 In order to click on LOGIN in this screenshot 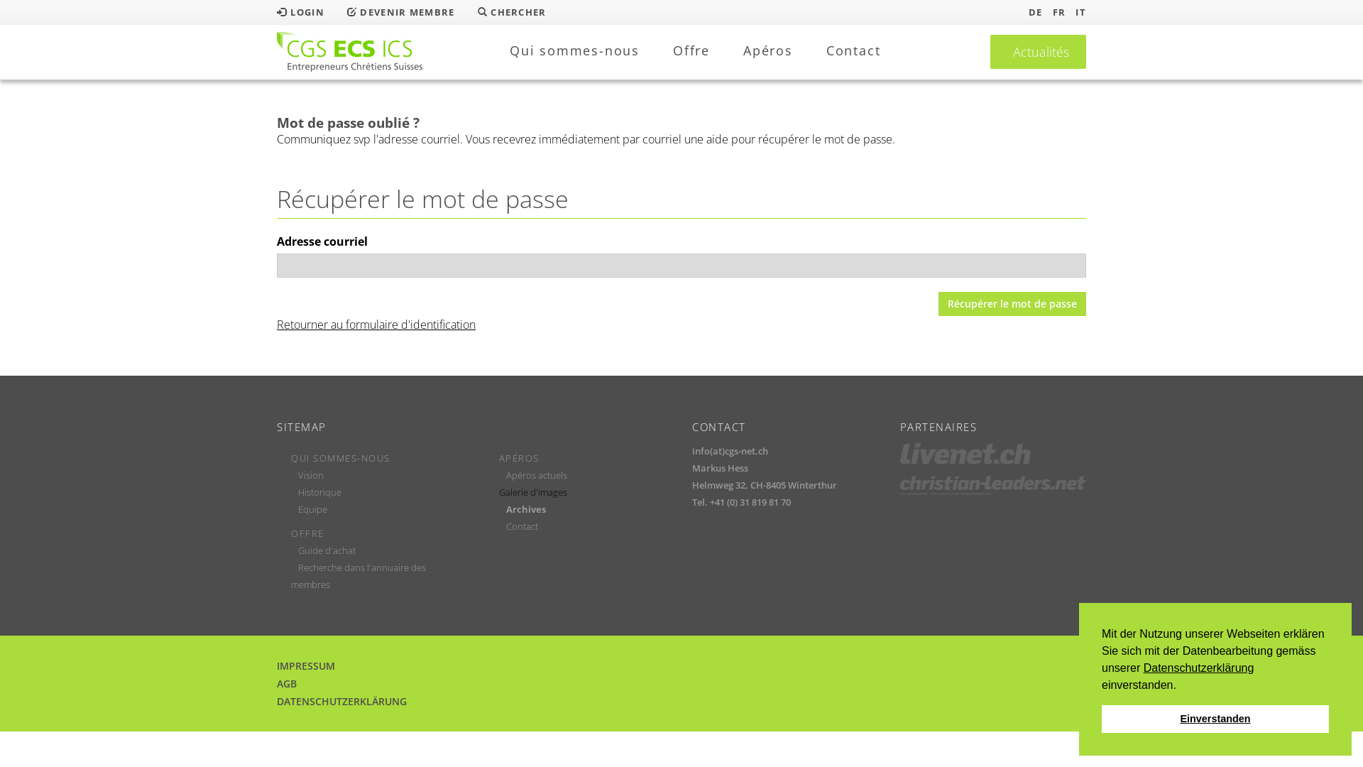, I will do `click(301, 12)`.